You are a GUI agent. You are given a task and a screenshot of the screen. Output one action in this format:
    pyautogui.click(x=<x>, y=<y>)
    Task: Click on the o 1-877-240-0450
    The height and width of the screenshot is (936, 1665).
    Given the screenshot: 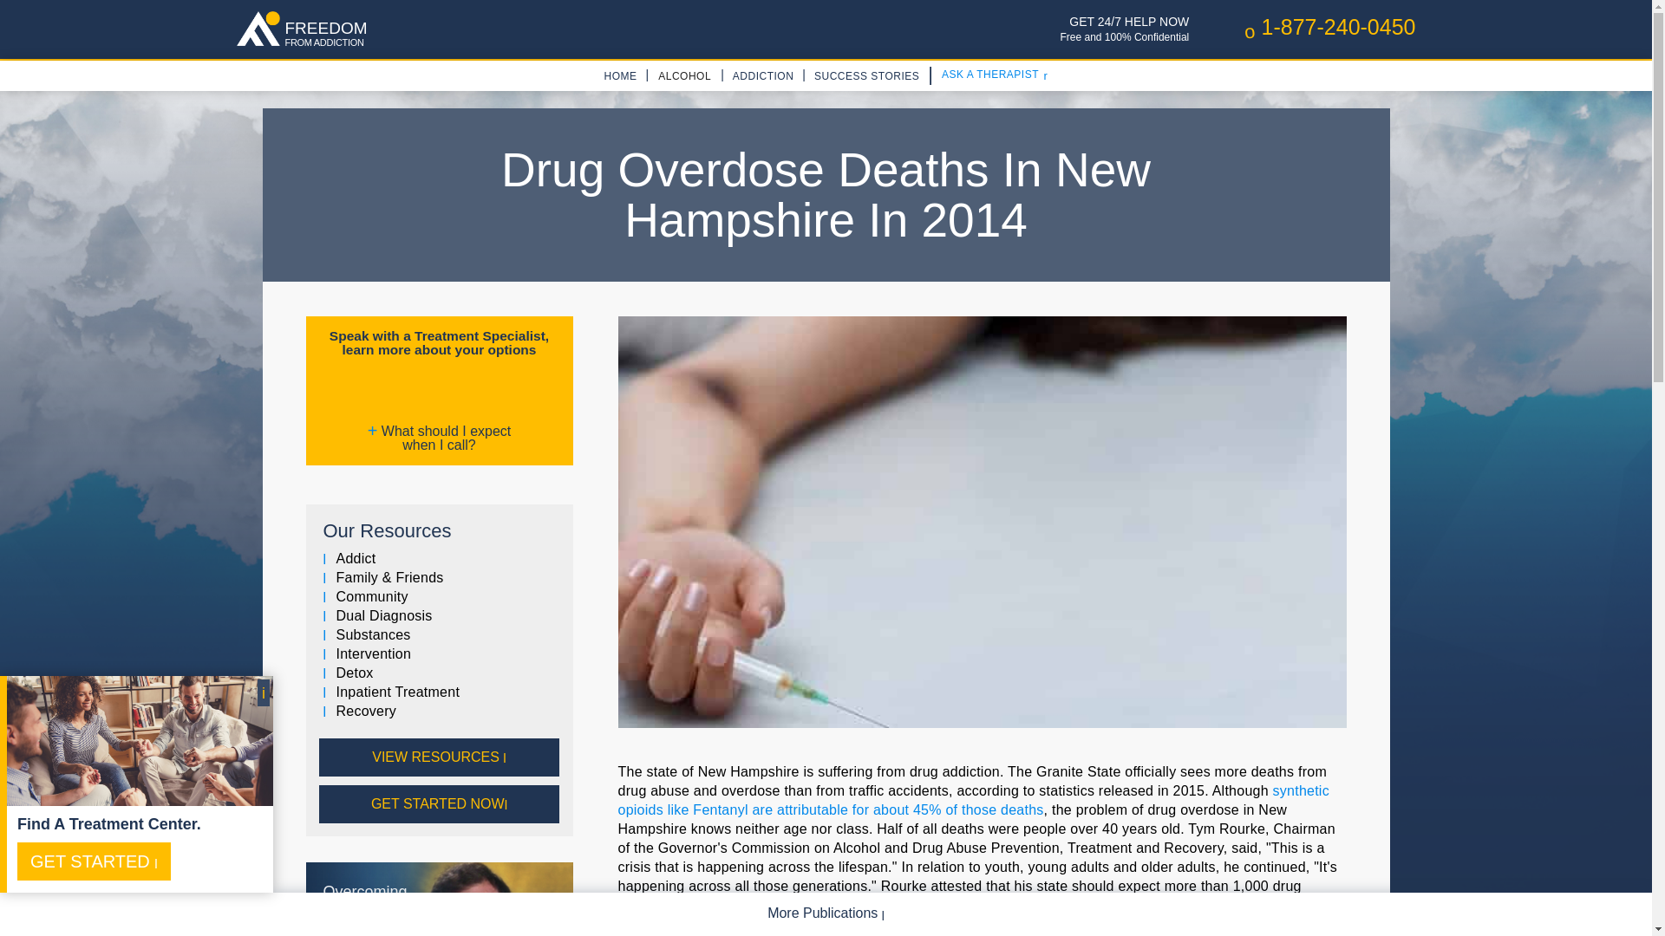 What is the action you would take?
    pyautogui.click(x=439, y=899)
    